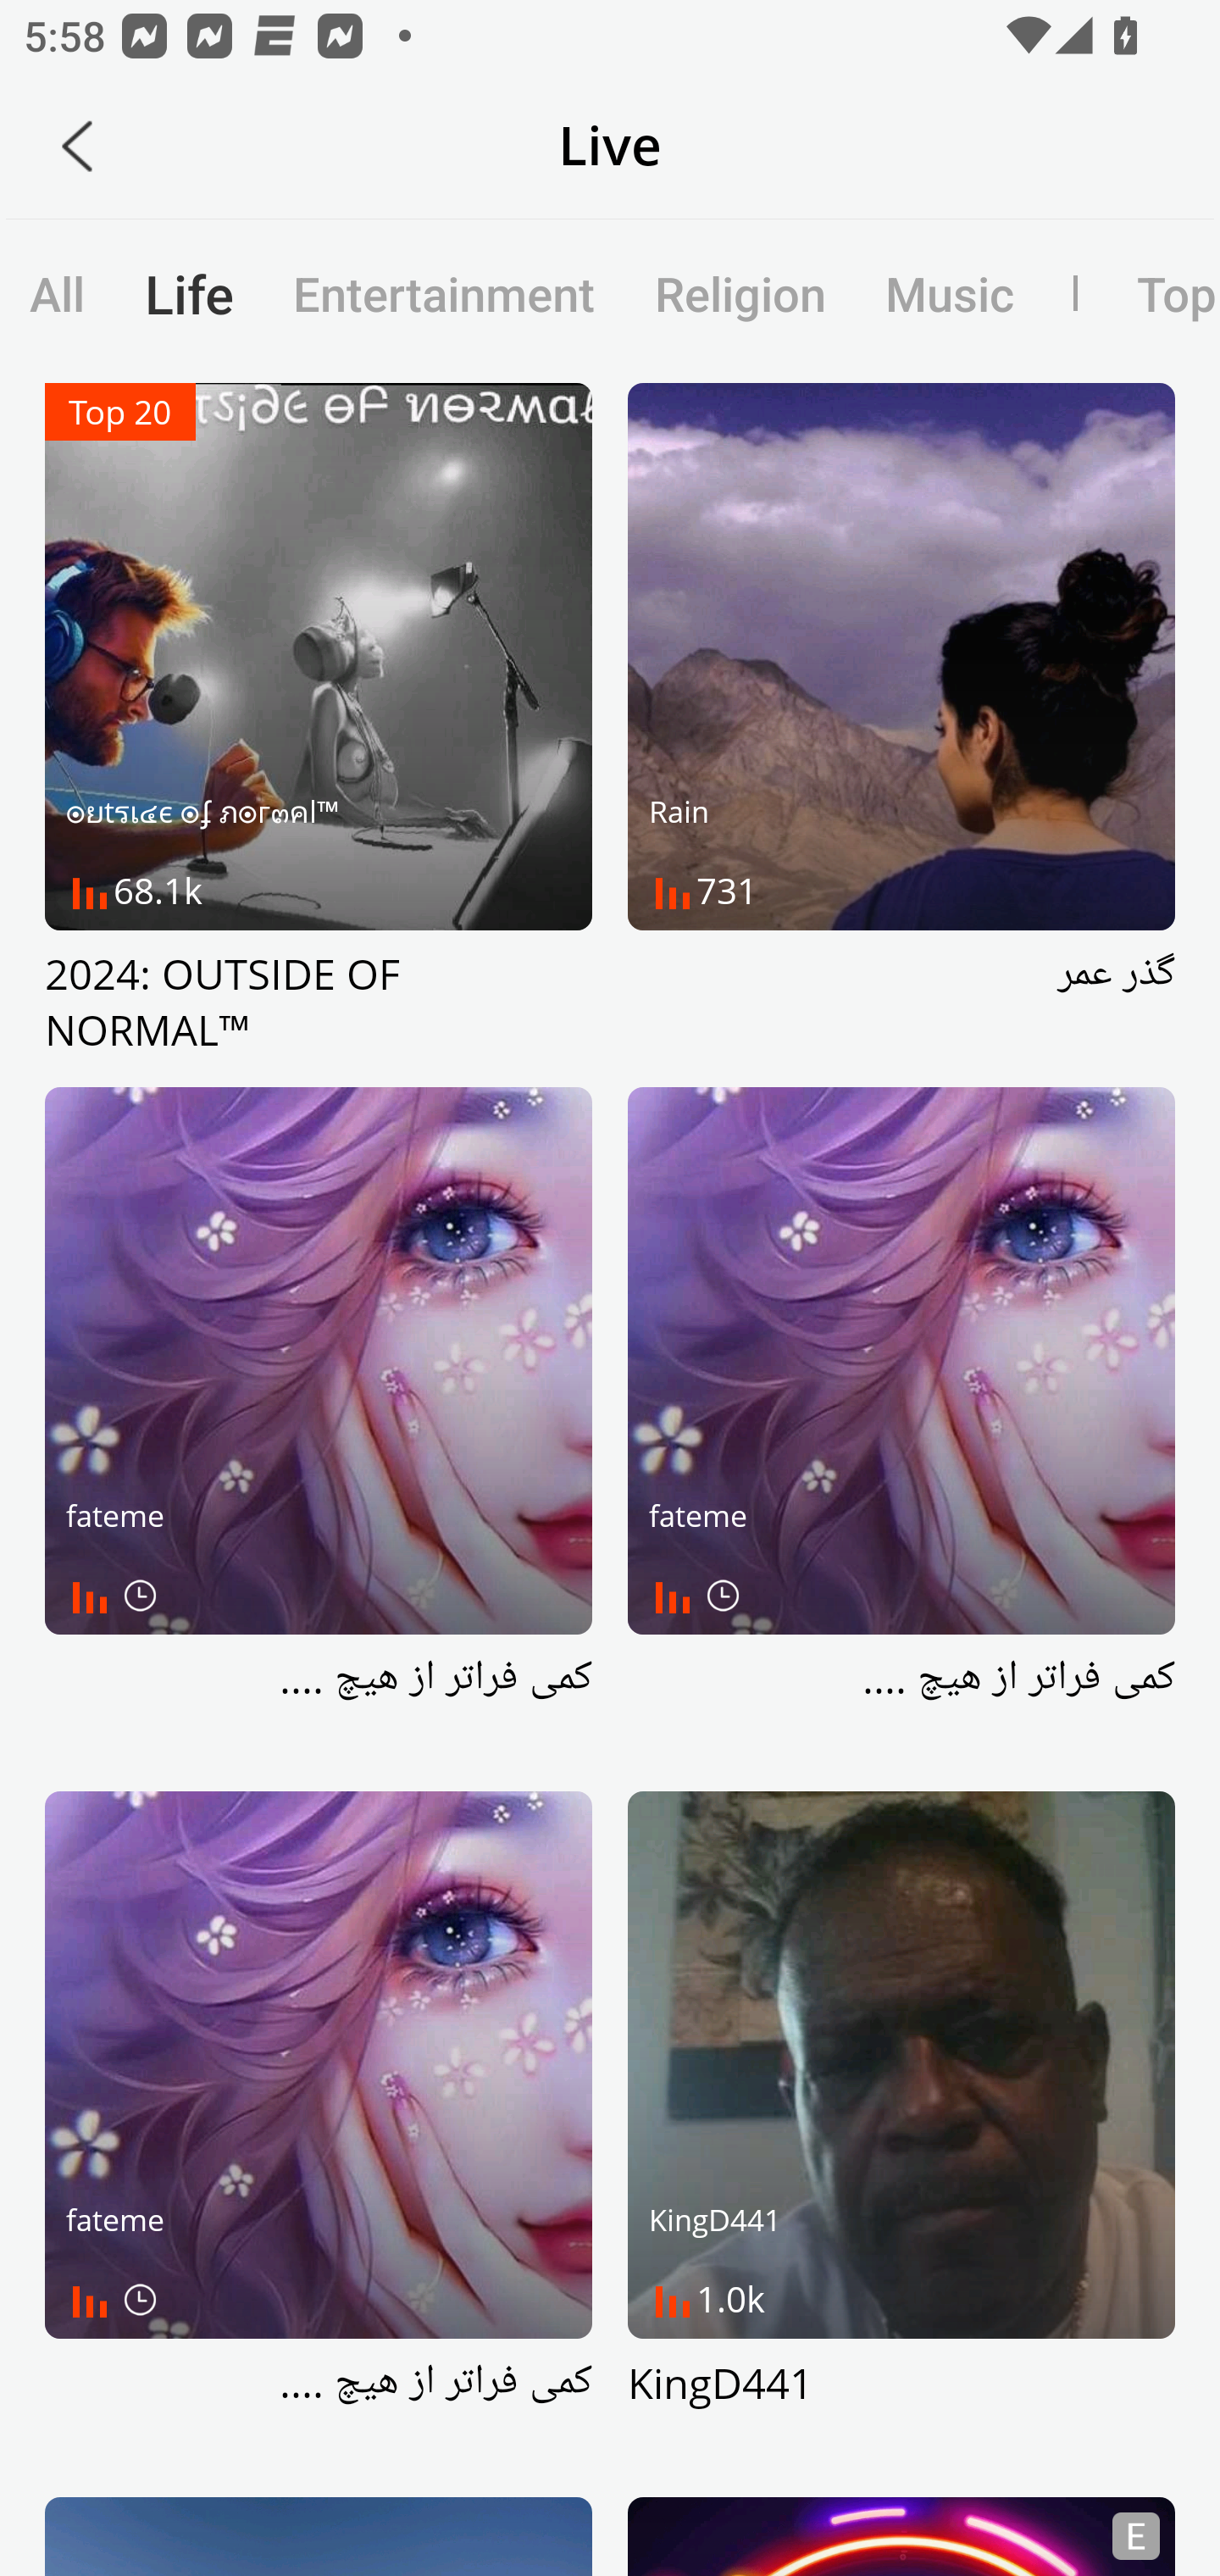  What do you see at coordinates (901, 2129) in the screenshot?
I see `KingD441 1.0k KingD441 ` at bounding box center [901, 2129].